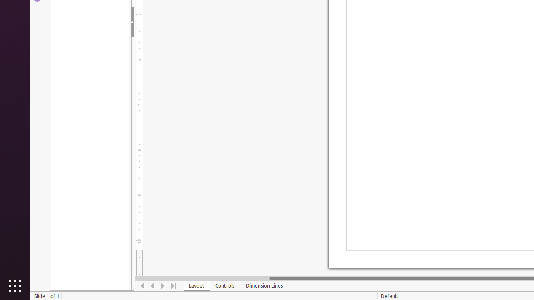 This screenshot has height=300, width=534. I want to click on Controls, so click(225, 286).